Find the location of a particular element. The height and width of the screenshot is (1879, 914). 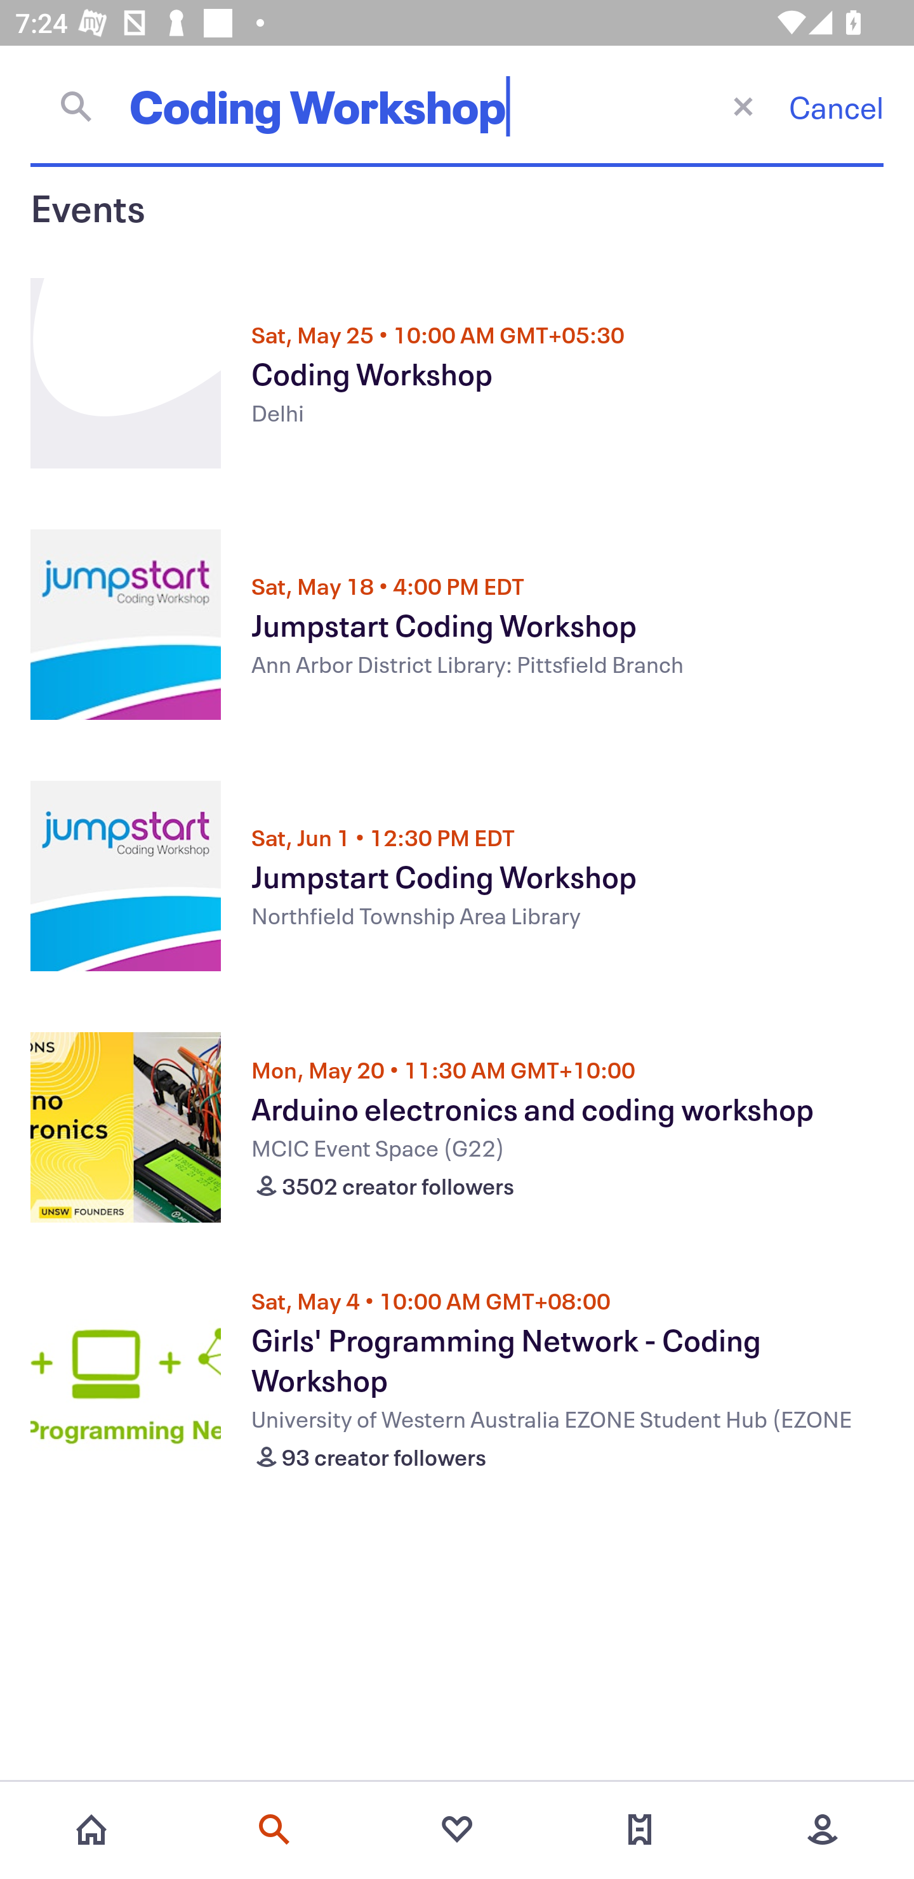

Search events is located at coordinates (274, 1829).